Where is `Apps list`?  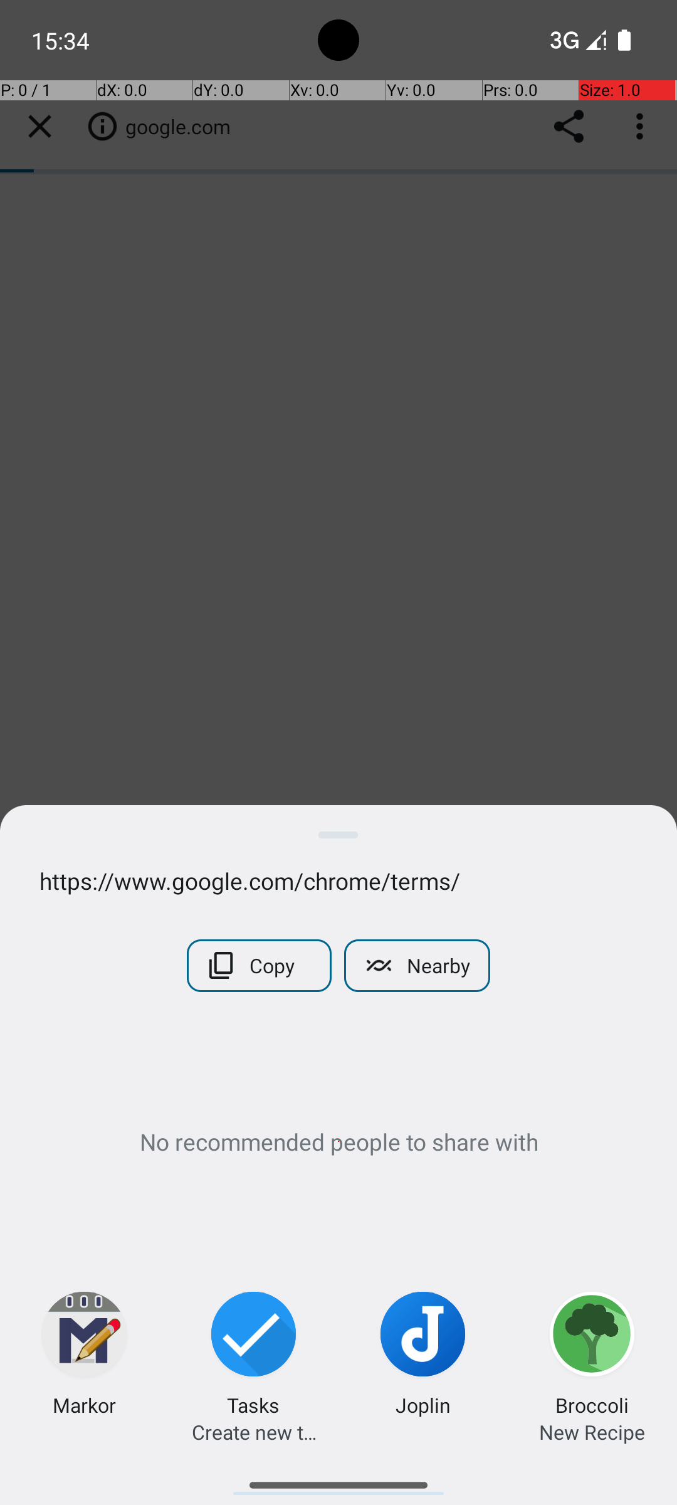 Apps list is located at coordinates (338, 1480).